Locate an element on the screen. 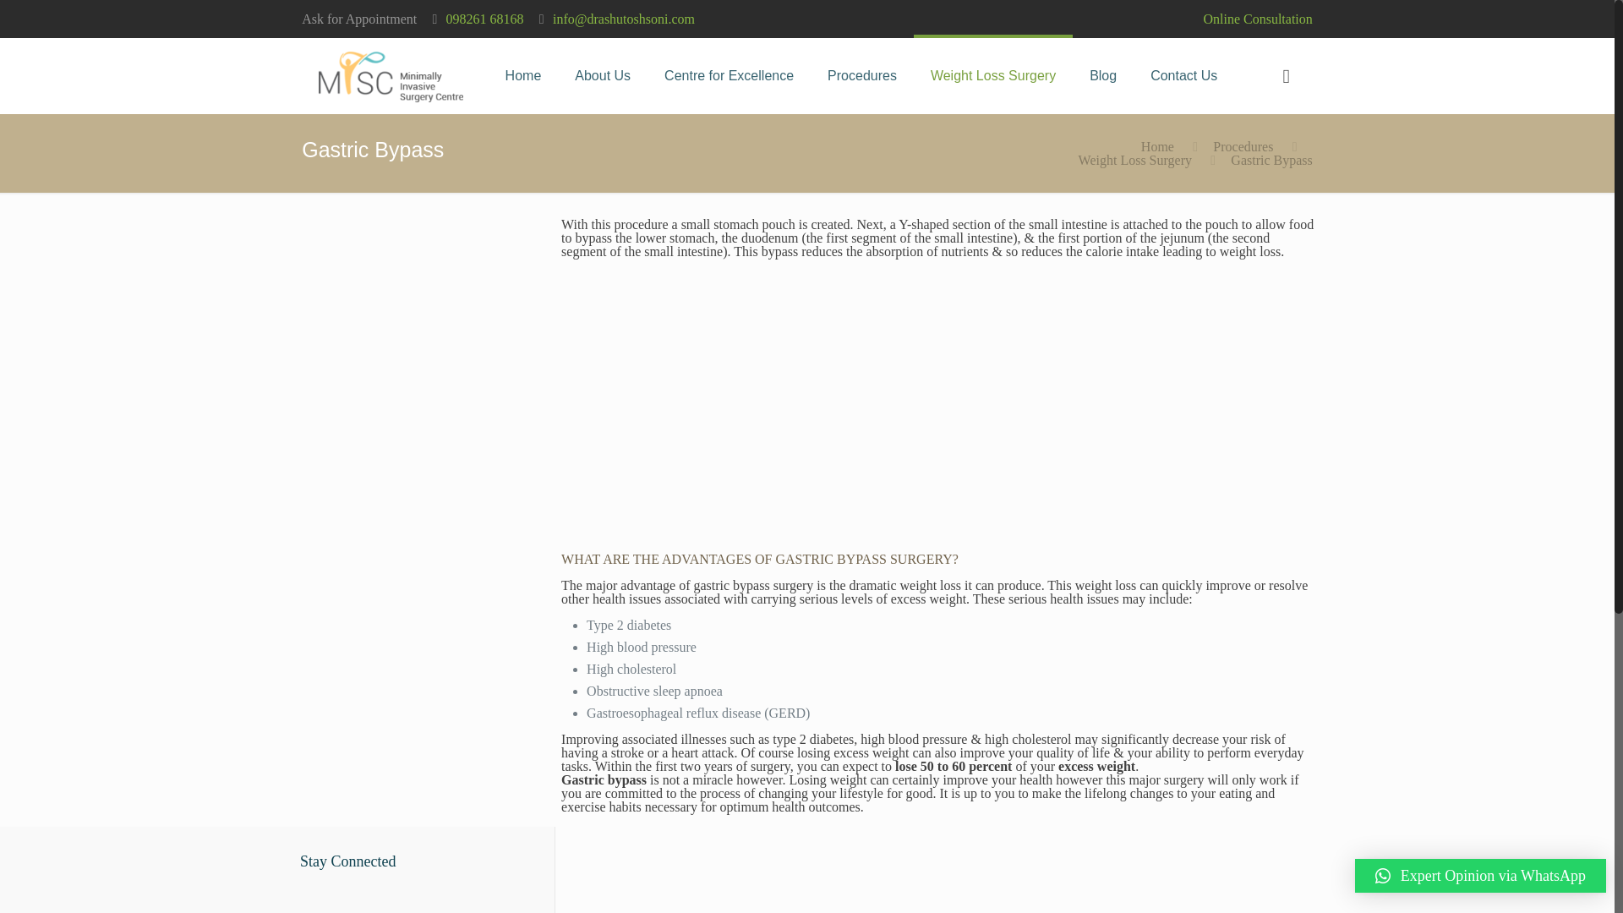  About Us is located at coordinates (603, 76).